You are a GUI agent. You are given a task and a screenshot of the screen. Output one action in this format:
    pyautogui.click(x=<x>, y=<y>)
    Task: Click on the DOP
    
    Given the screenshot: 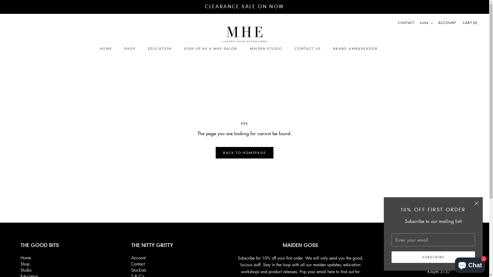 What is the action you would take?
    pyautogui.click(x=436, y=217)
    